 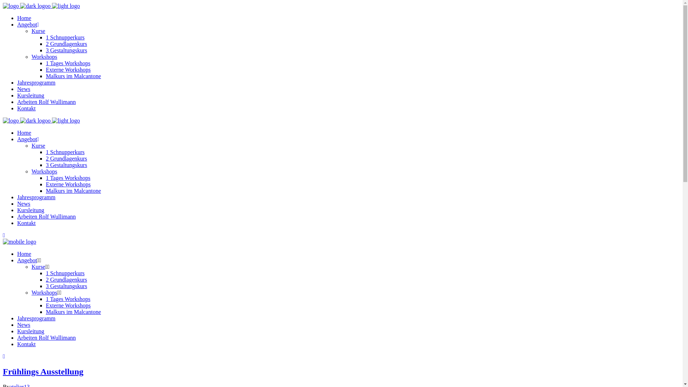 What do you see at coordinates (67, 165) in the screenshot?
I see `3 Gestaltungskurs` at bounding box center [67, 165].